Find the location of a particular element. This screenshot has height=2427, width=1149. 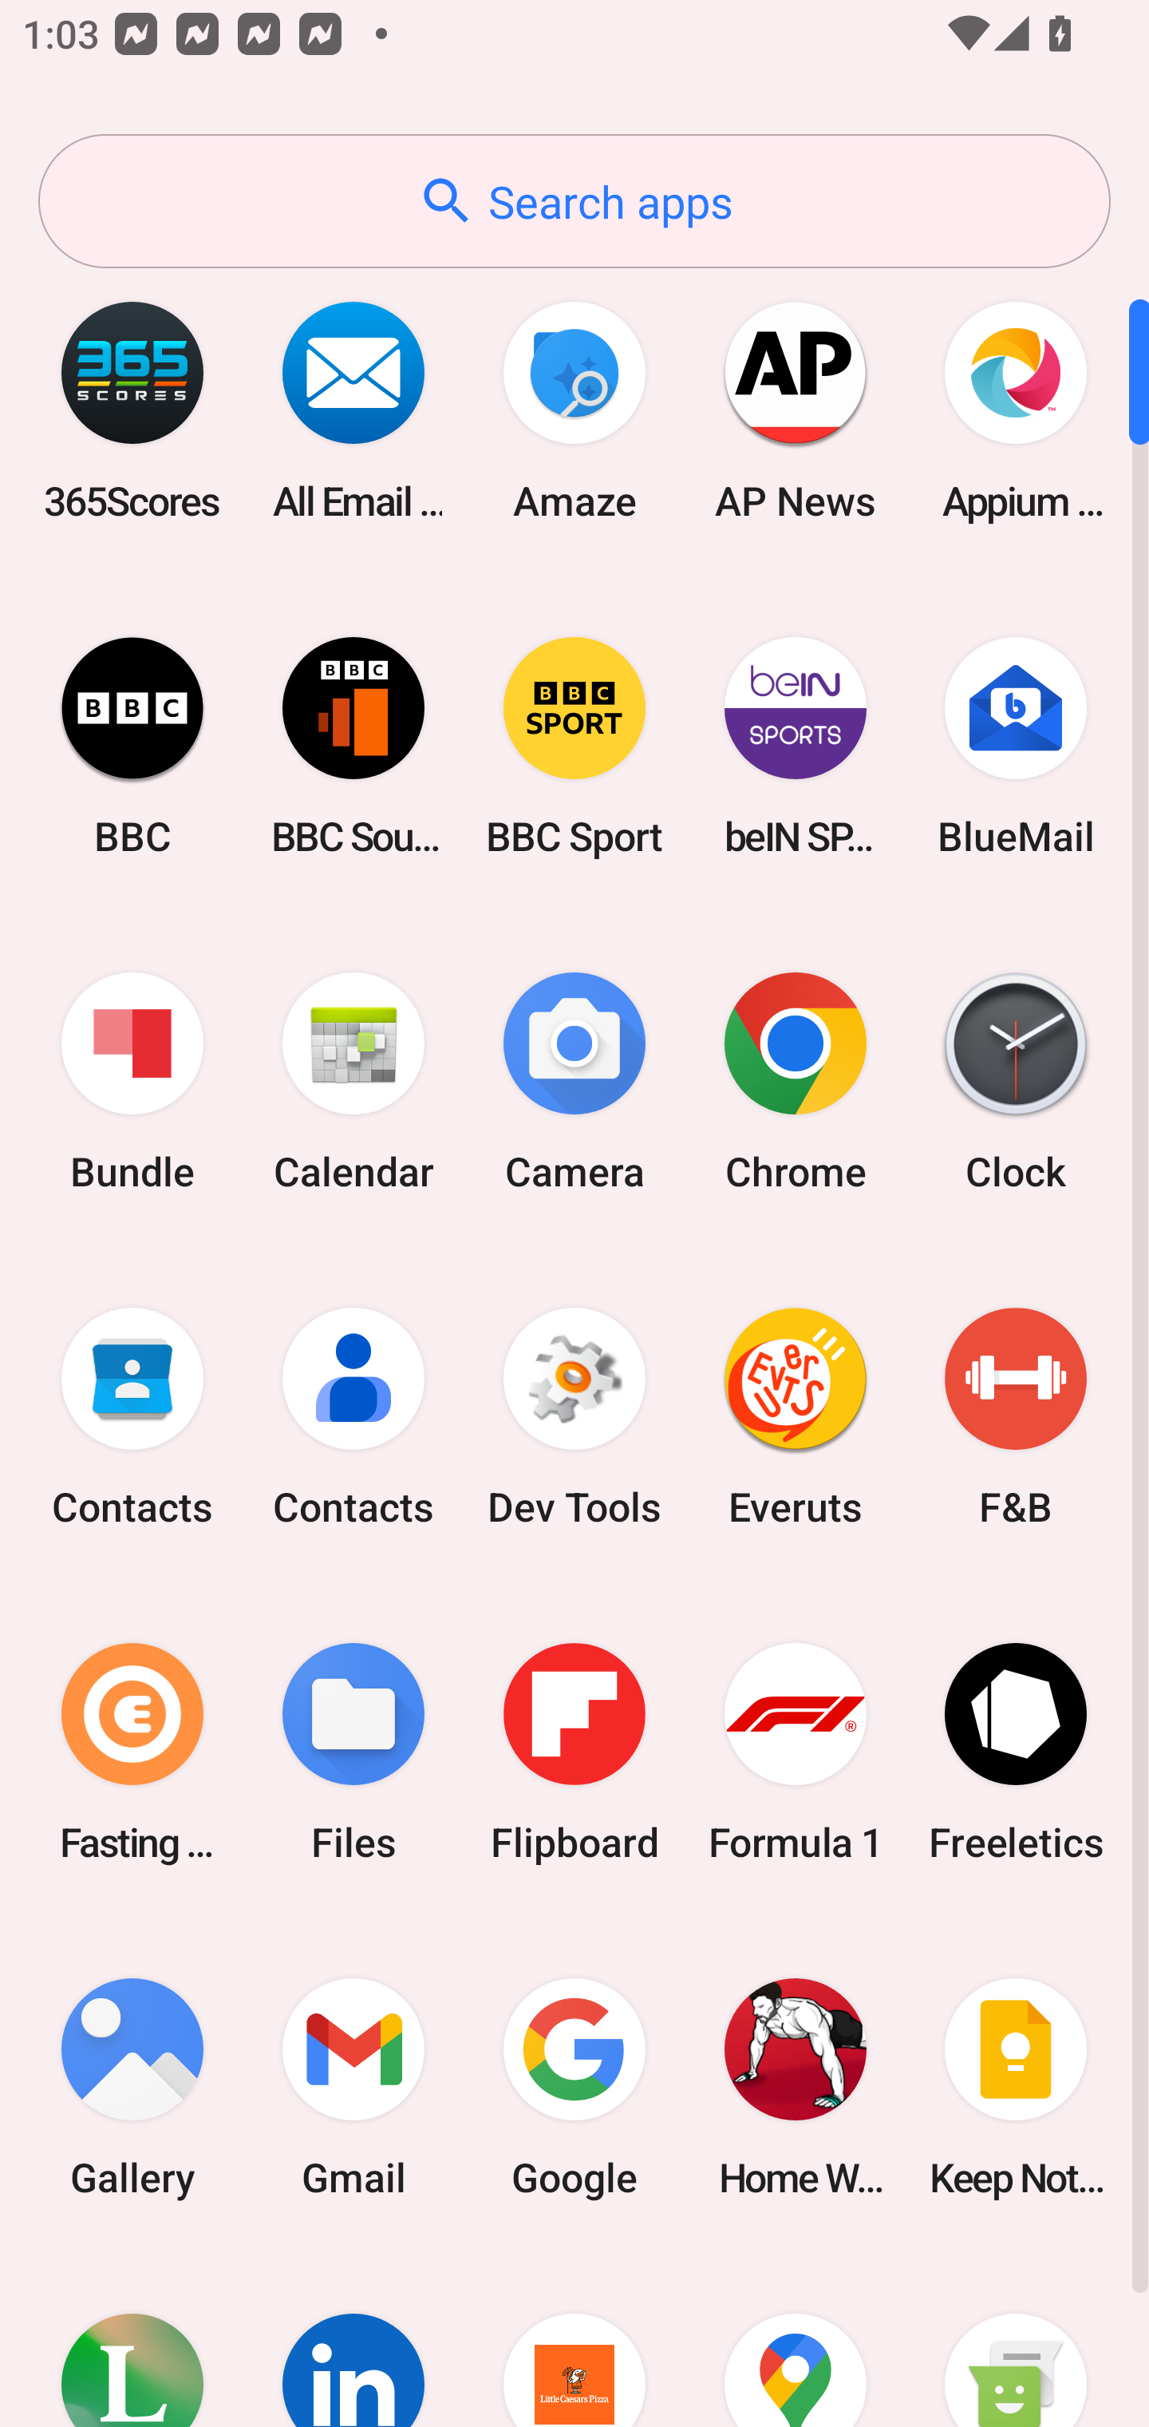

Clock is located at coordinates (1016, 1083).